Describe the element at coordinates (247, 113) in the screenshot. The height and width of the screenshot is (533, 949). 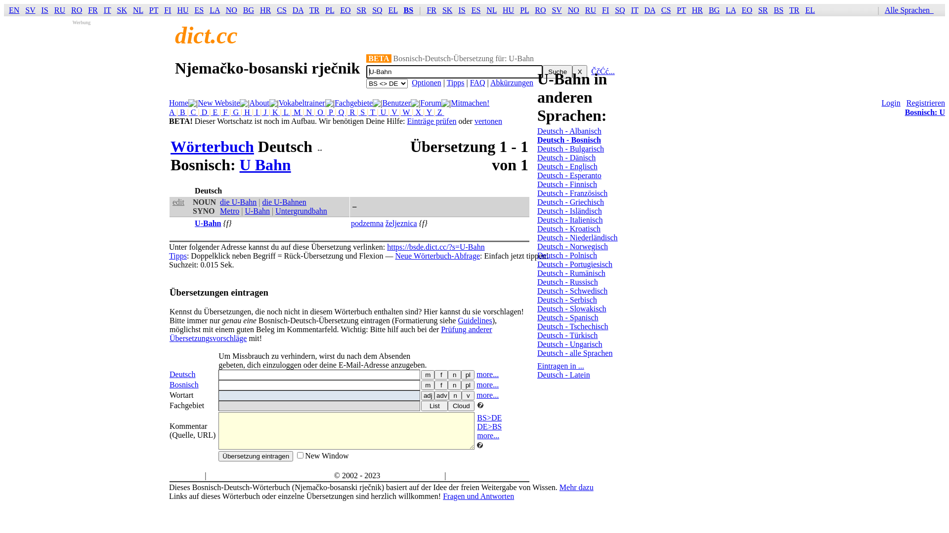
I see `H` at that location.